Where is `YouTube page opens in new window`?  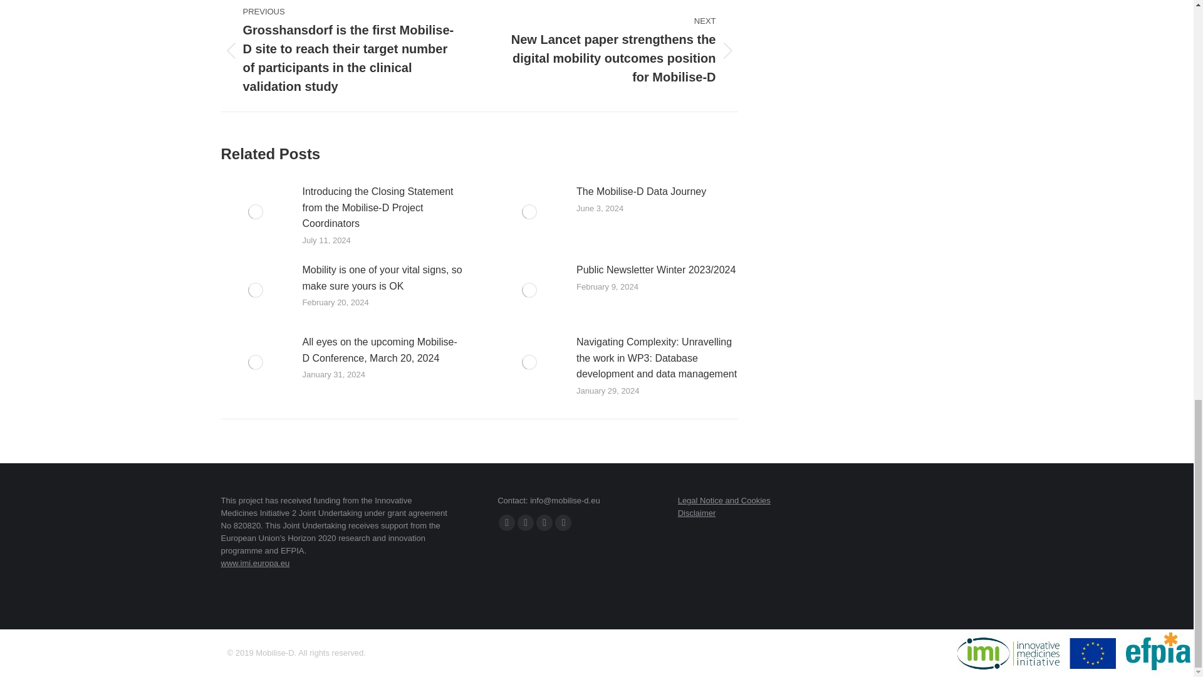
YouTube page opens in new window is located at coordinates (525, 522).